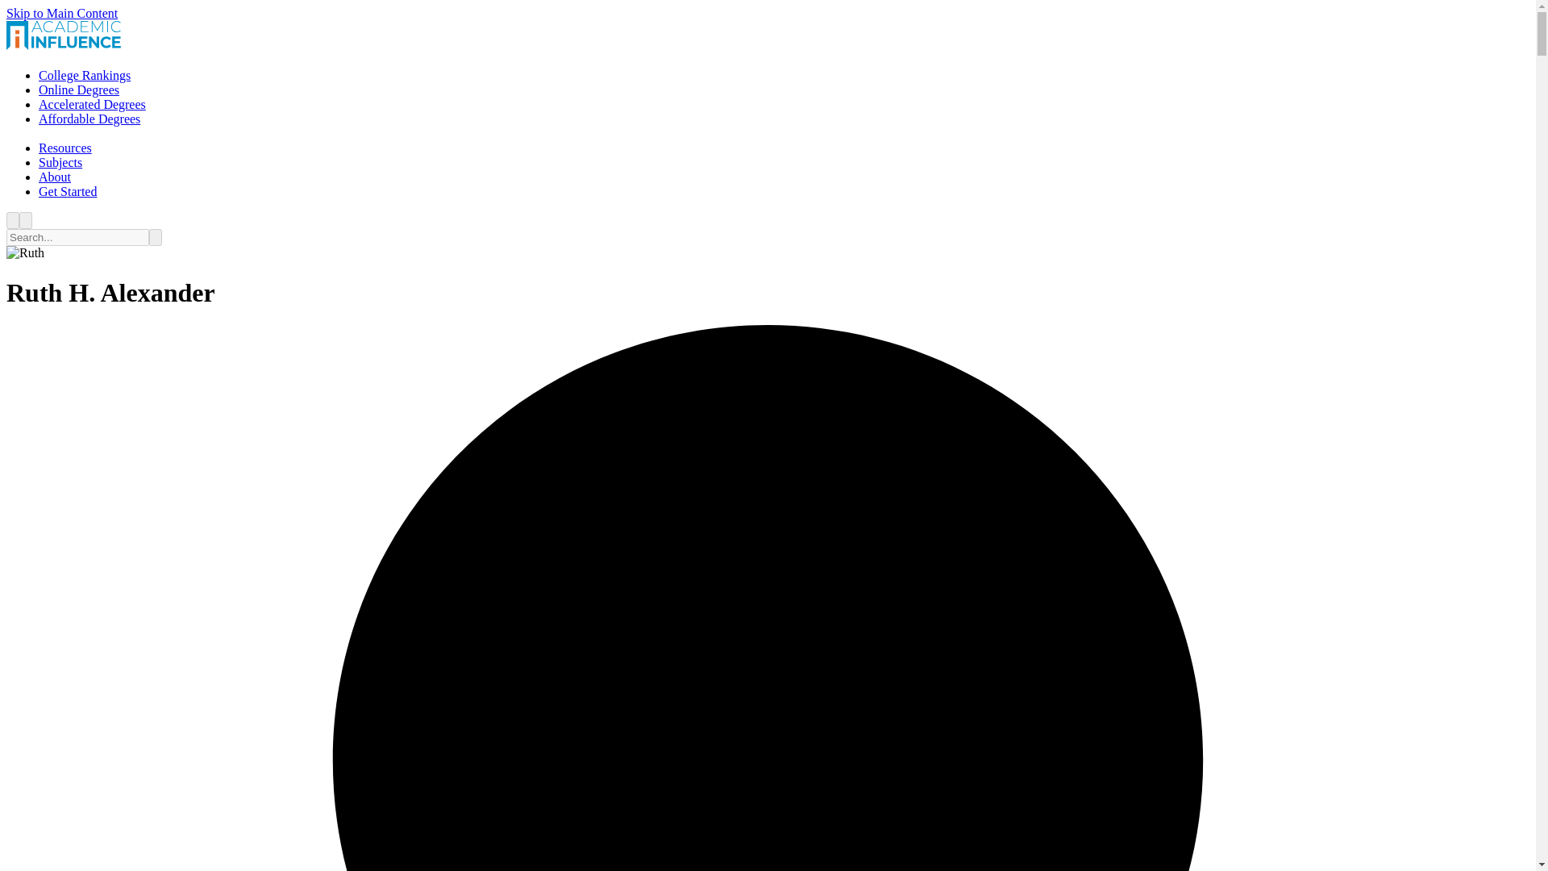 Image resolution: width=1548 pixels, height=871 pixels. I want to click on College Rankings, so click(84, 75).